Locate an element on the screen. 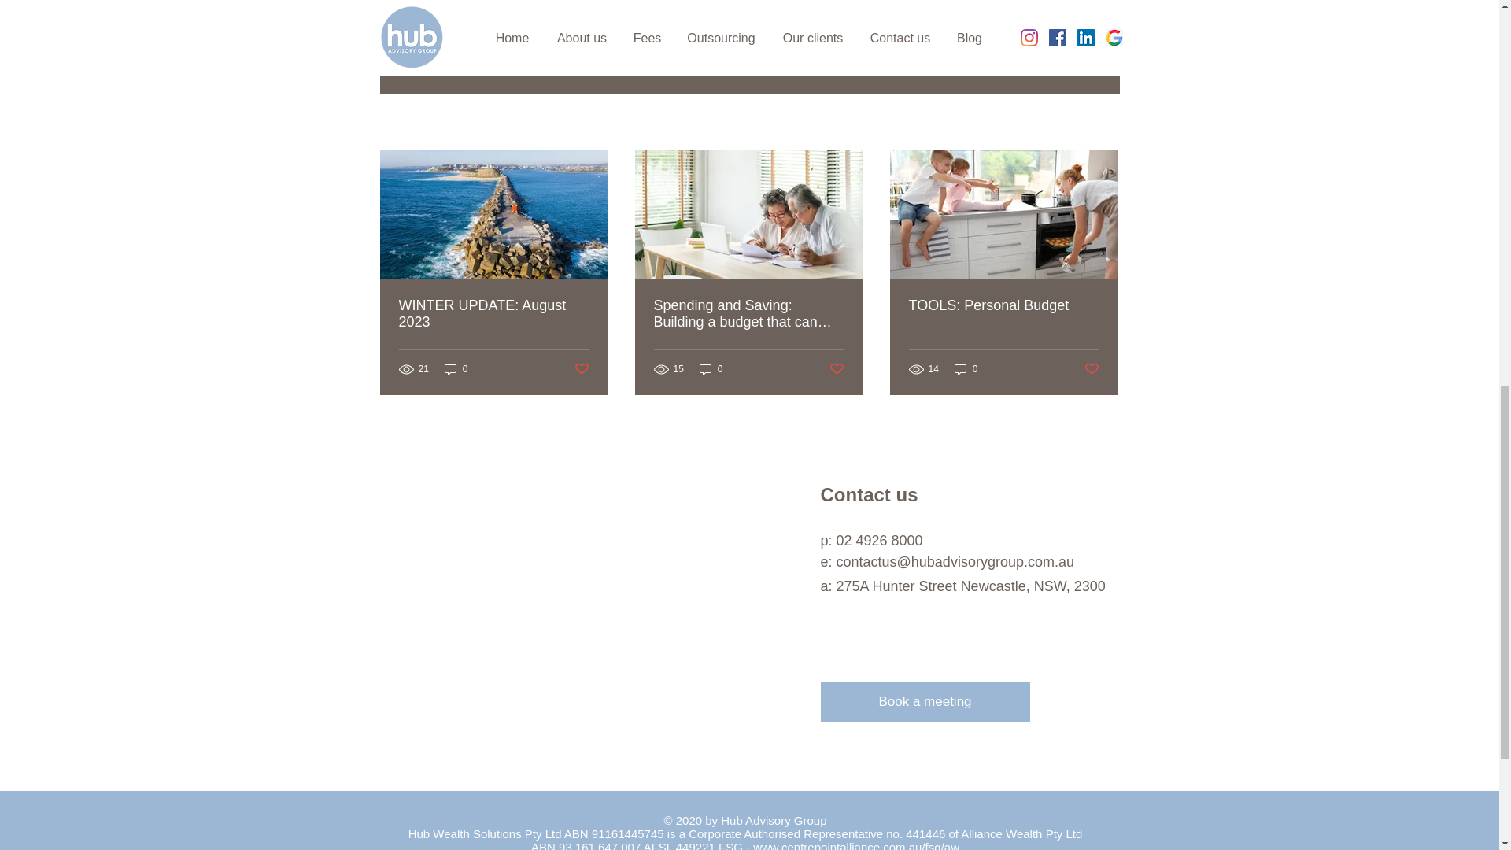 This screenshot has width=1511, height=850. Post not marked as liked is located at coordinates (581, 369).